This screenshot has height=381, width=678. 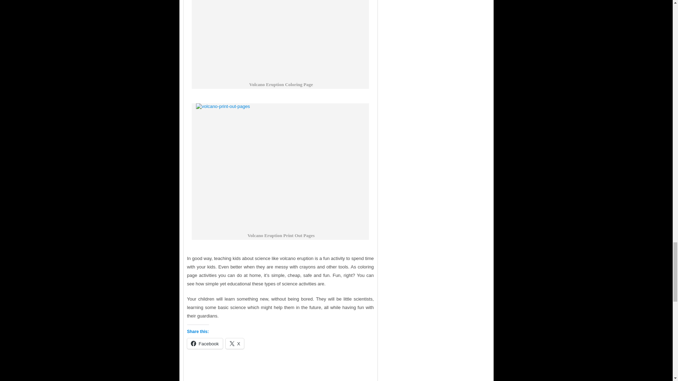 I want to click on X, so click(x=235, y=344).